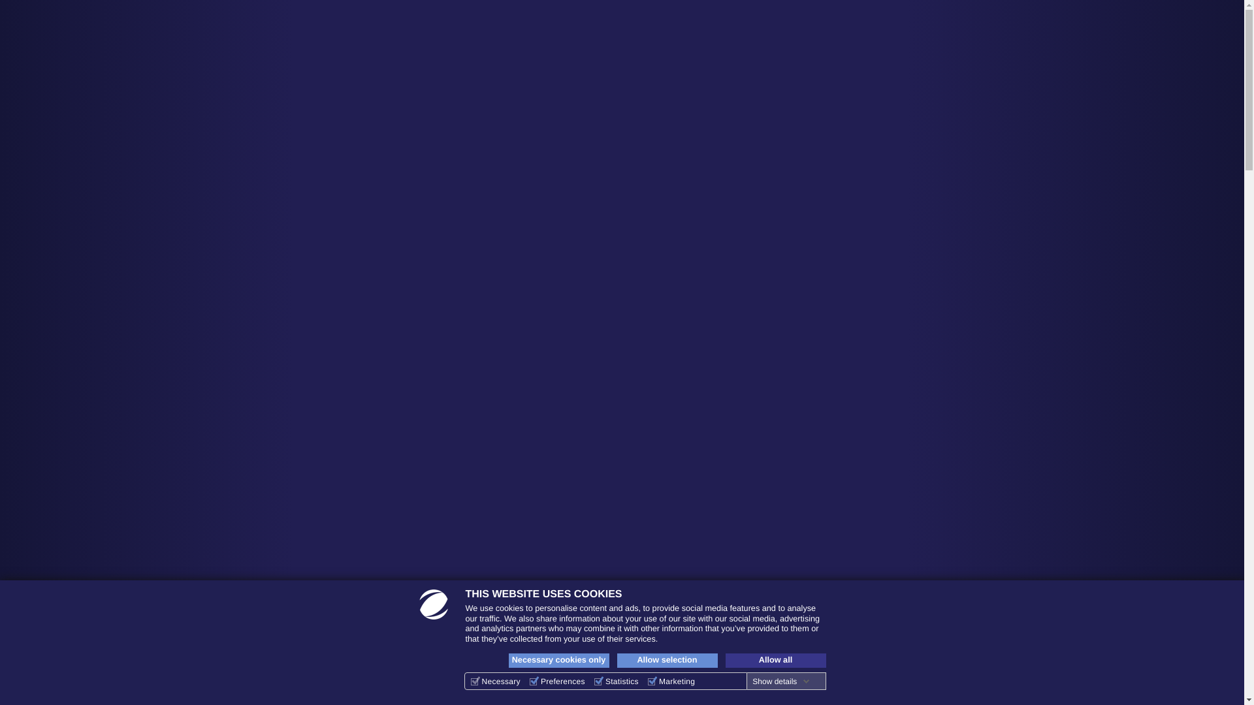  Describe the element at coordinates (667, 661) in the screenshot. I see `Allow selection` at that location.